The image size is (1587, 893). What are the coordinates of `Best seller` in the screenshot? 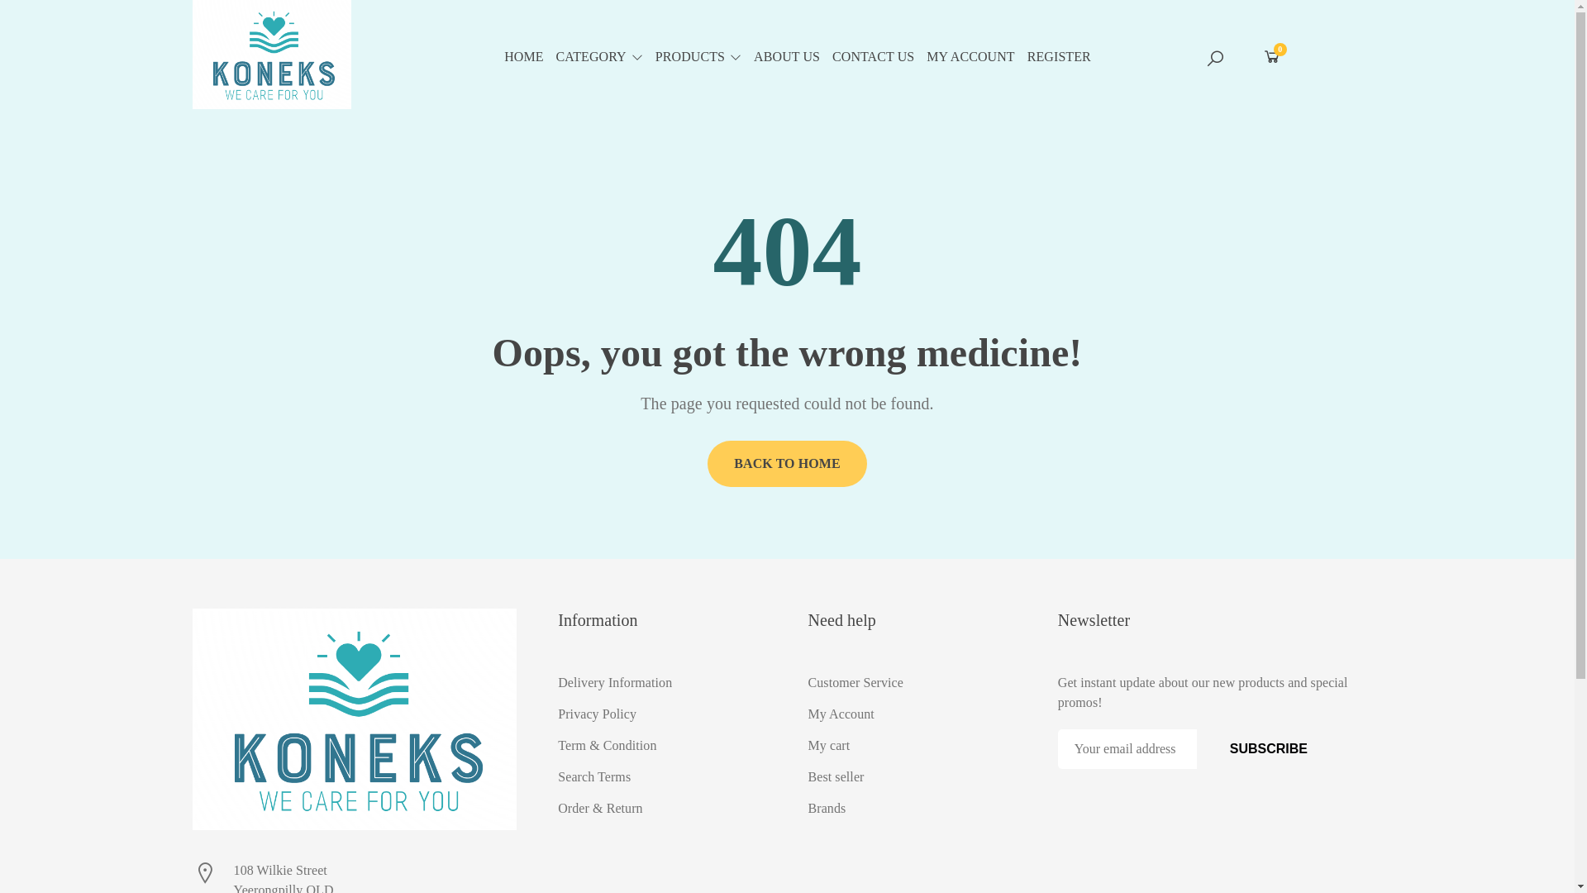 It's located at (913, 777).